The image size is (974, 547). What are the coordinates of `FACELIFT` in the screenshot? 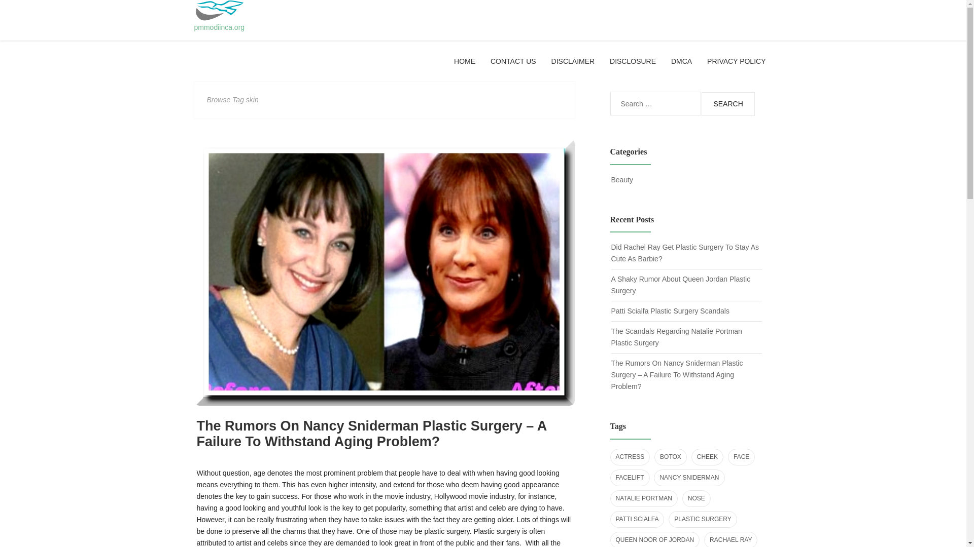 It's located at (629, 478).